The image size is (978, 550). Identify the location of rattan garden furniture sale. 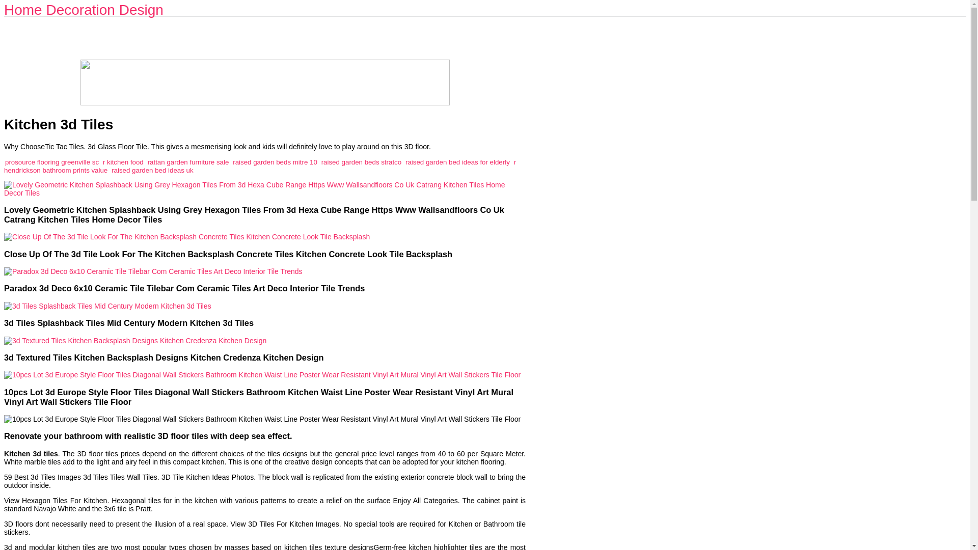
(188, 161).